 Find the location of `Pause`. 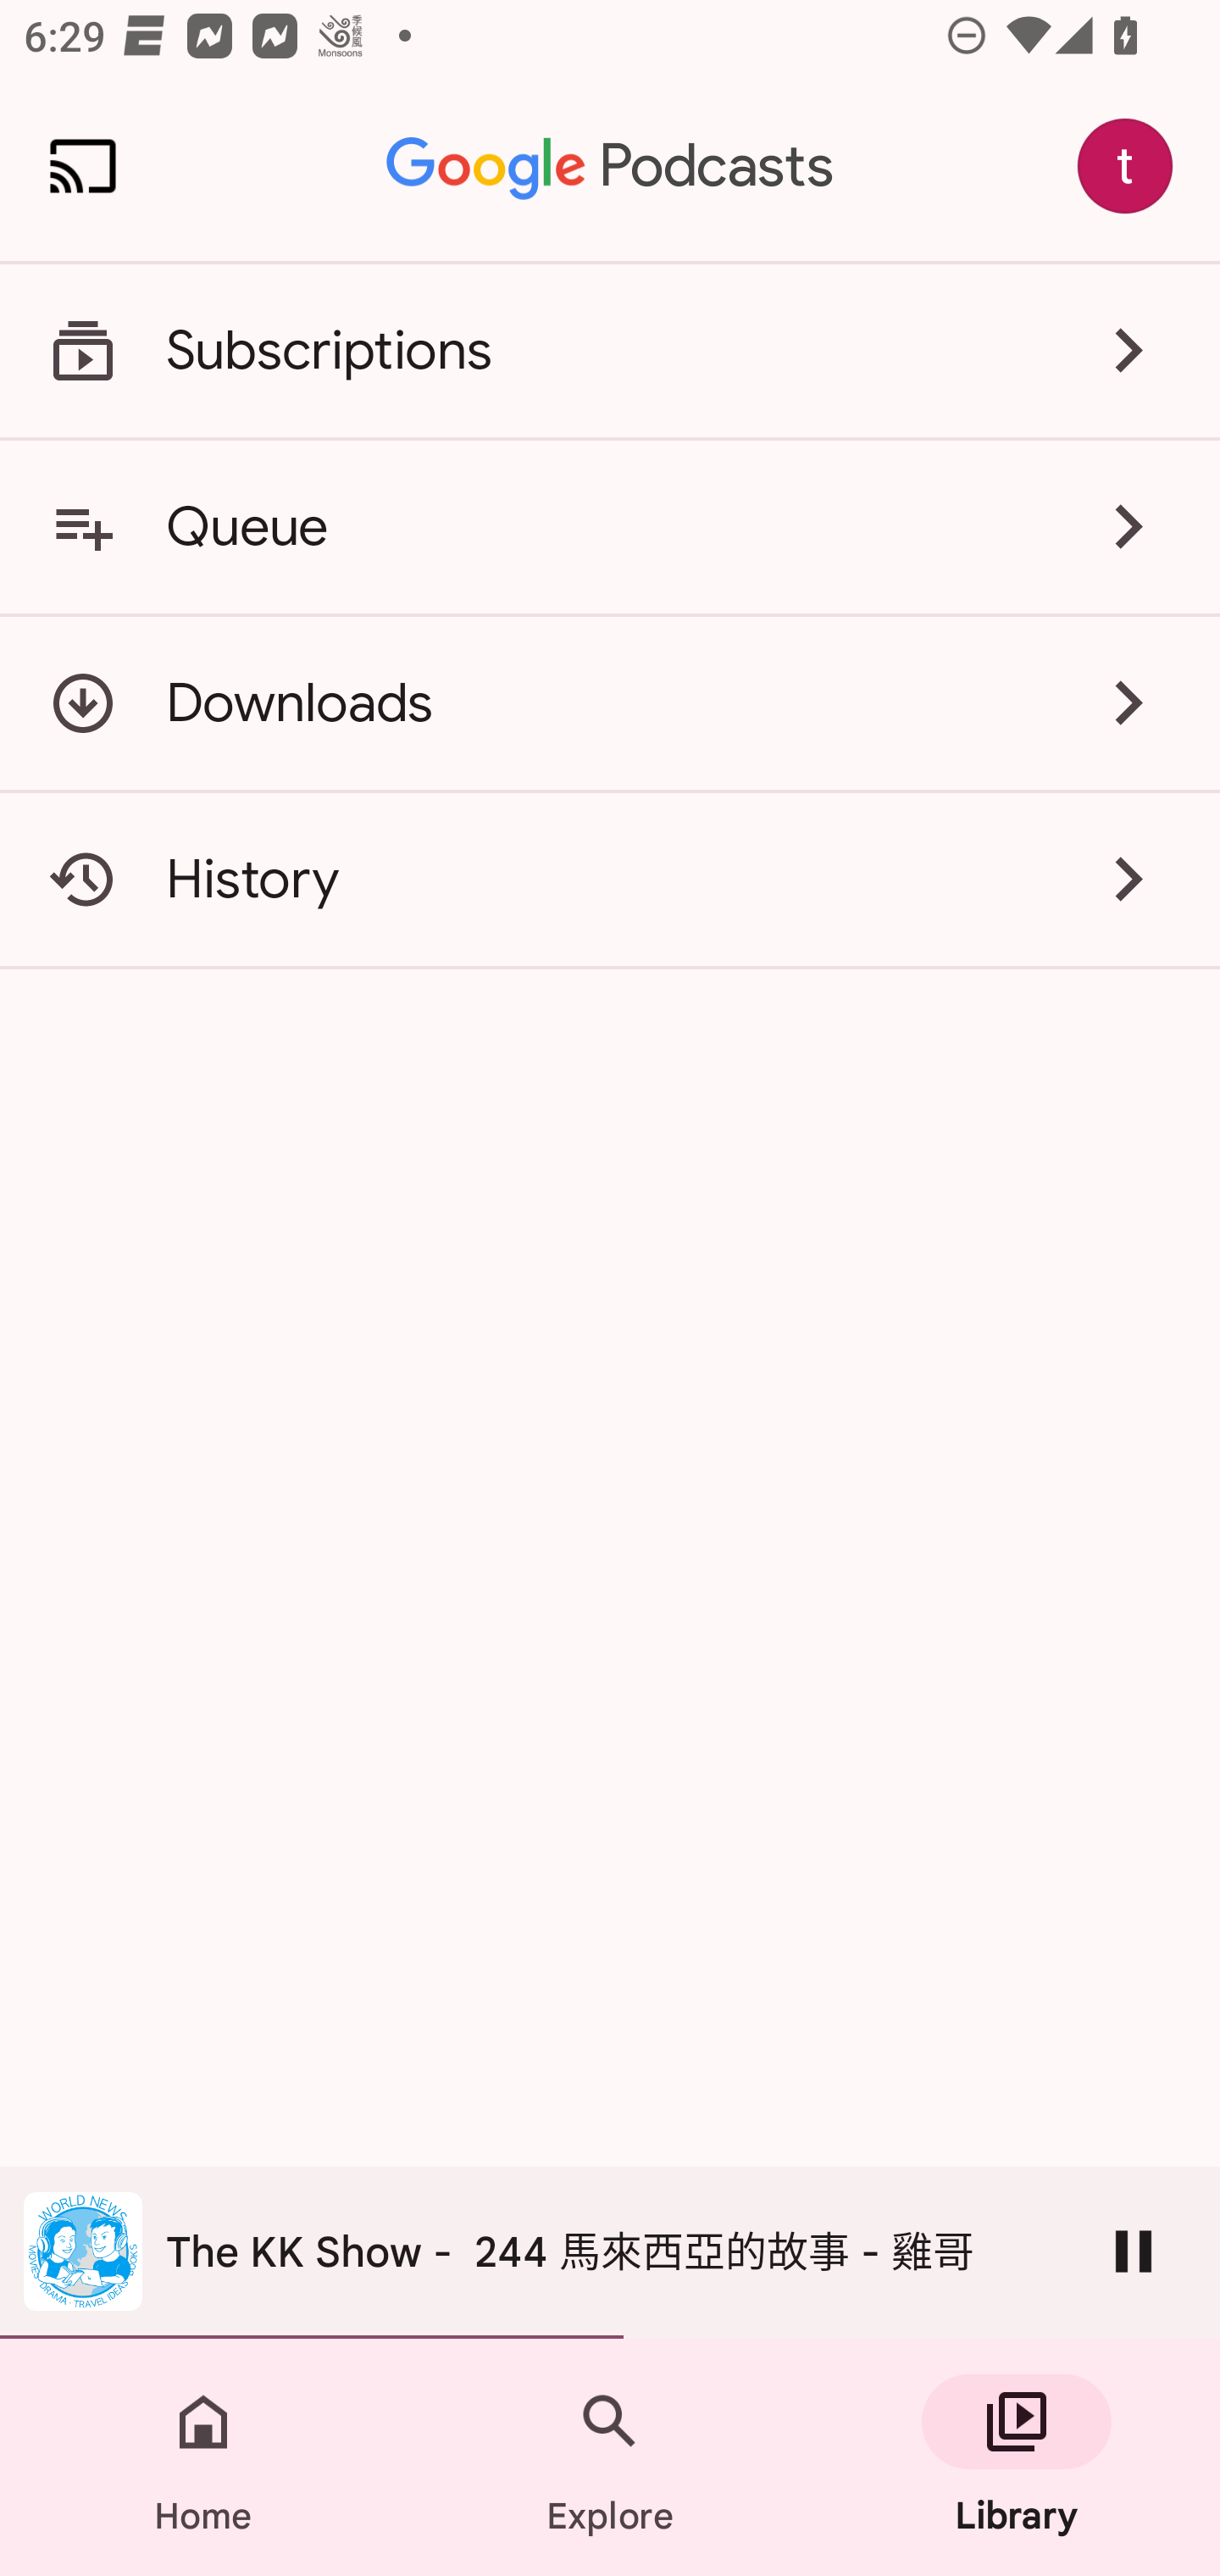

Pause is located at coordinates (1134, 2251).